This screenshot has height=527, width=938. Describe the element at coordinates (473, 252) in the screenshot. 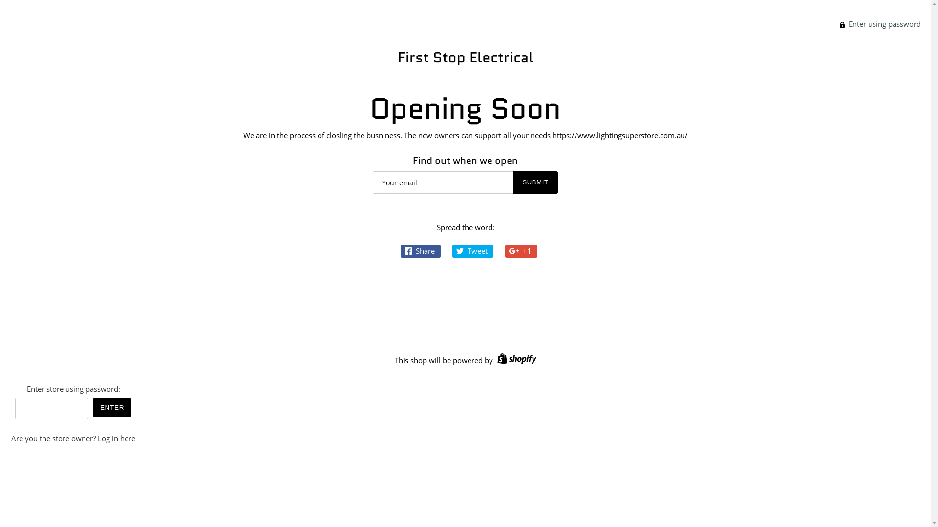

I see `Twitter Tweet` at that location.